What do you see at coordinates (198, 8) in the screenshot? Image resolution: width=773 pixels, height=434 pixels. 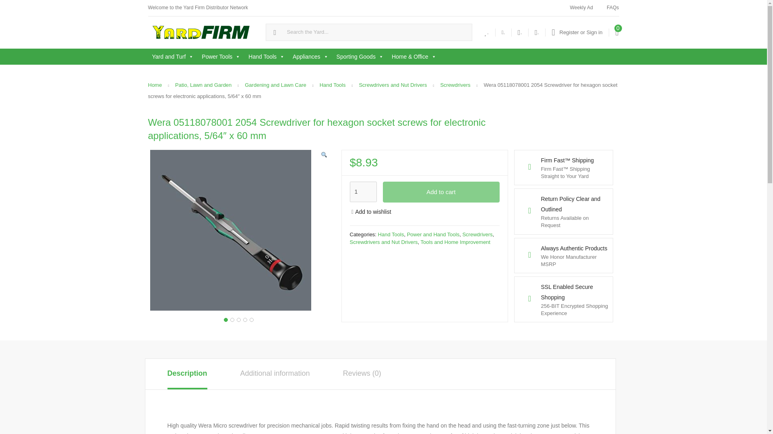 I see `Welcome to the Yard Firm Distributor Network` at bounding box center [198, 8].